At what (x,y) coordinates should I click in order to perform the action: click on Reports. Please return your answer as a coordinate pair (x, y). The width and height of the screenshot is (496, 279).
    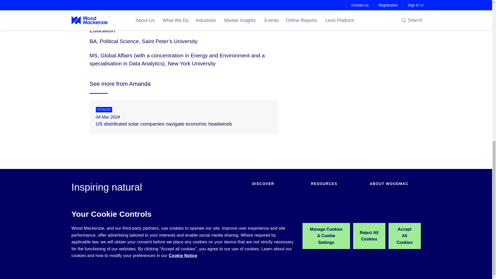
    Looking at the image, I should click on (258, 227).